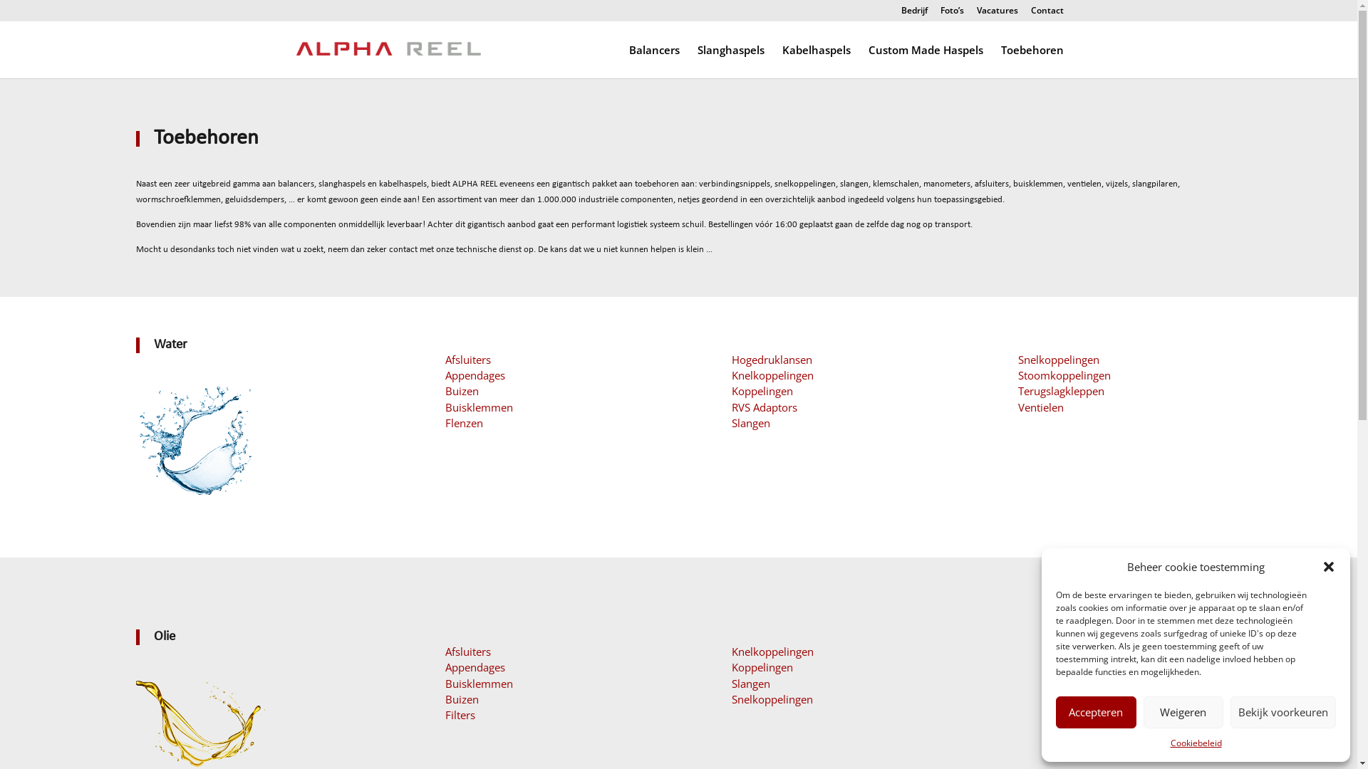 The width and height of the screenshot is (1368, 769). Describe the element at coordinates (1196, 743) in the screenshot. I see `Cookiebeleid` at that location.